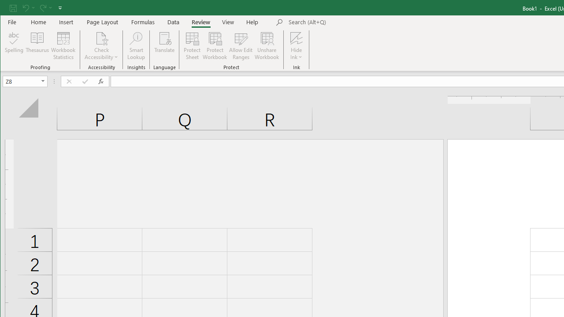  Describe the element at coordinates (13, 8) in the screenshot. I see `Save` at that location.